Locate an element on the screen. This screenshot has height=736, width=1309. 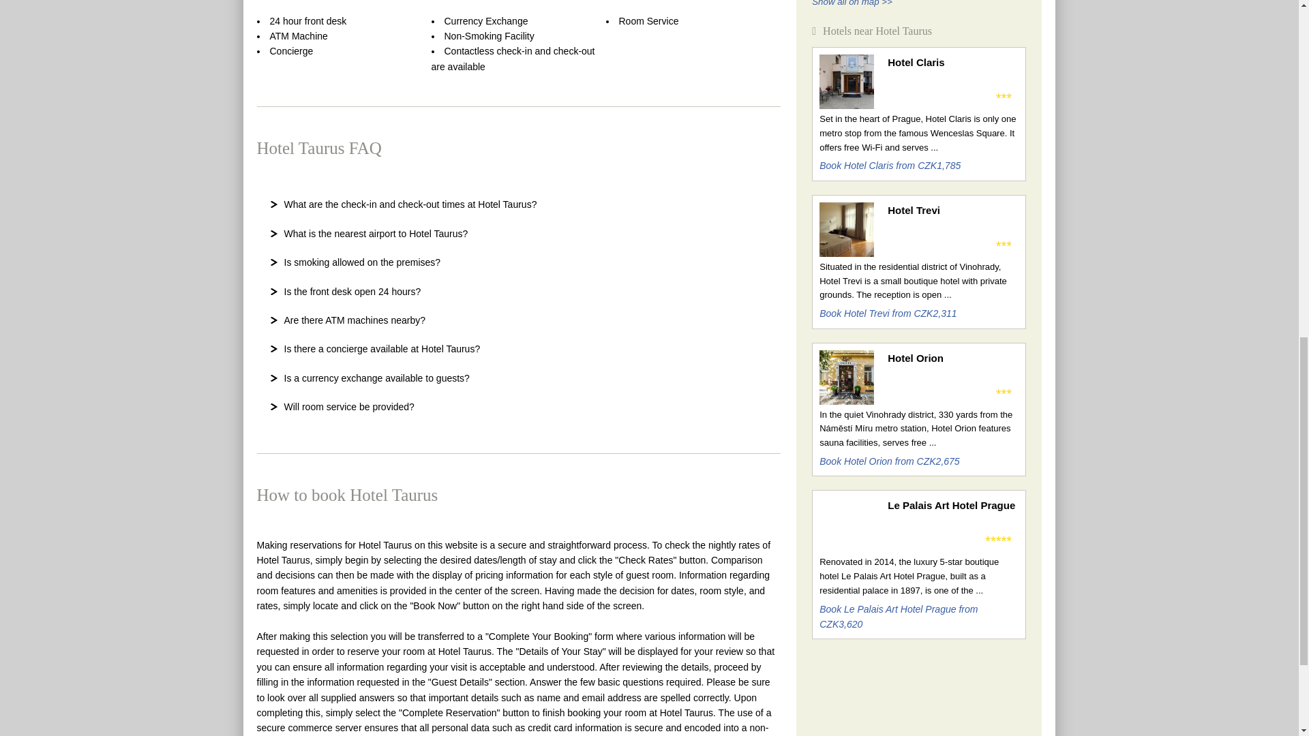
Le Palais Art Hotel Prague is located at coordinates (952, 506).